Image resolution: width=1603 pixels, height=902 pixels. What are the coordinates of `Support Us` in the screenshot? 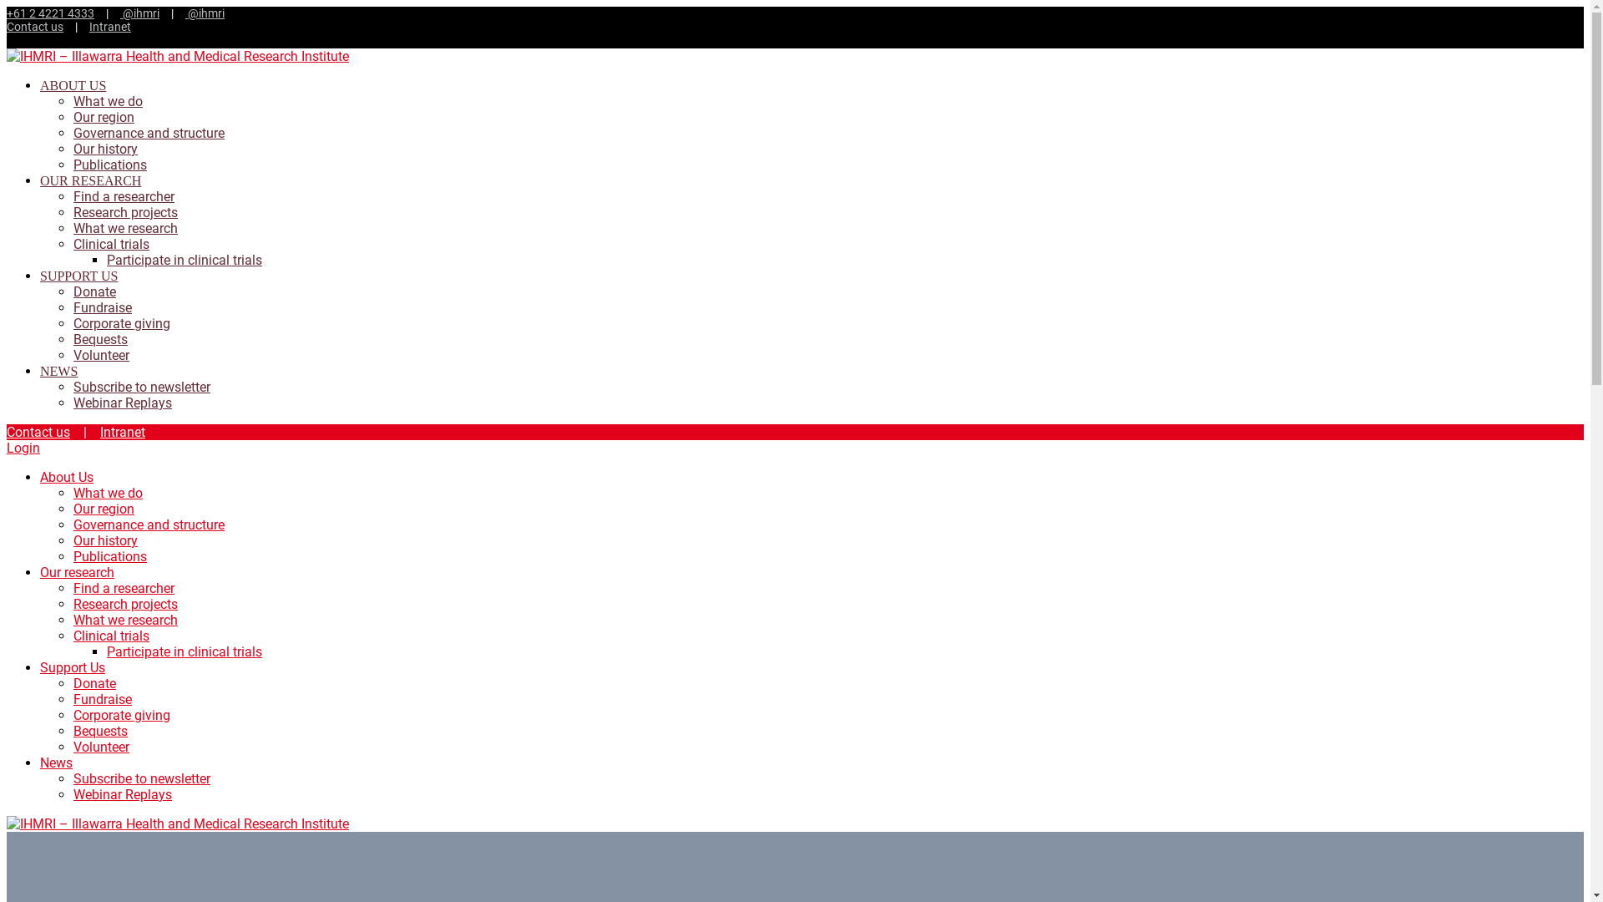 It's located at (73, 668).